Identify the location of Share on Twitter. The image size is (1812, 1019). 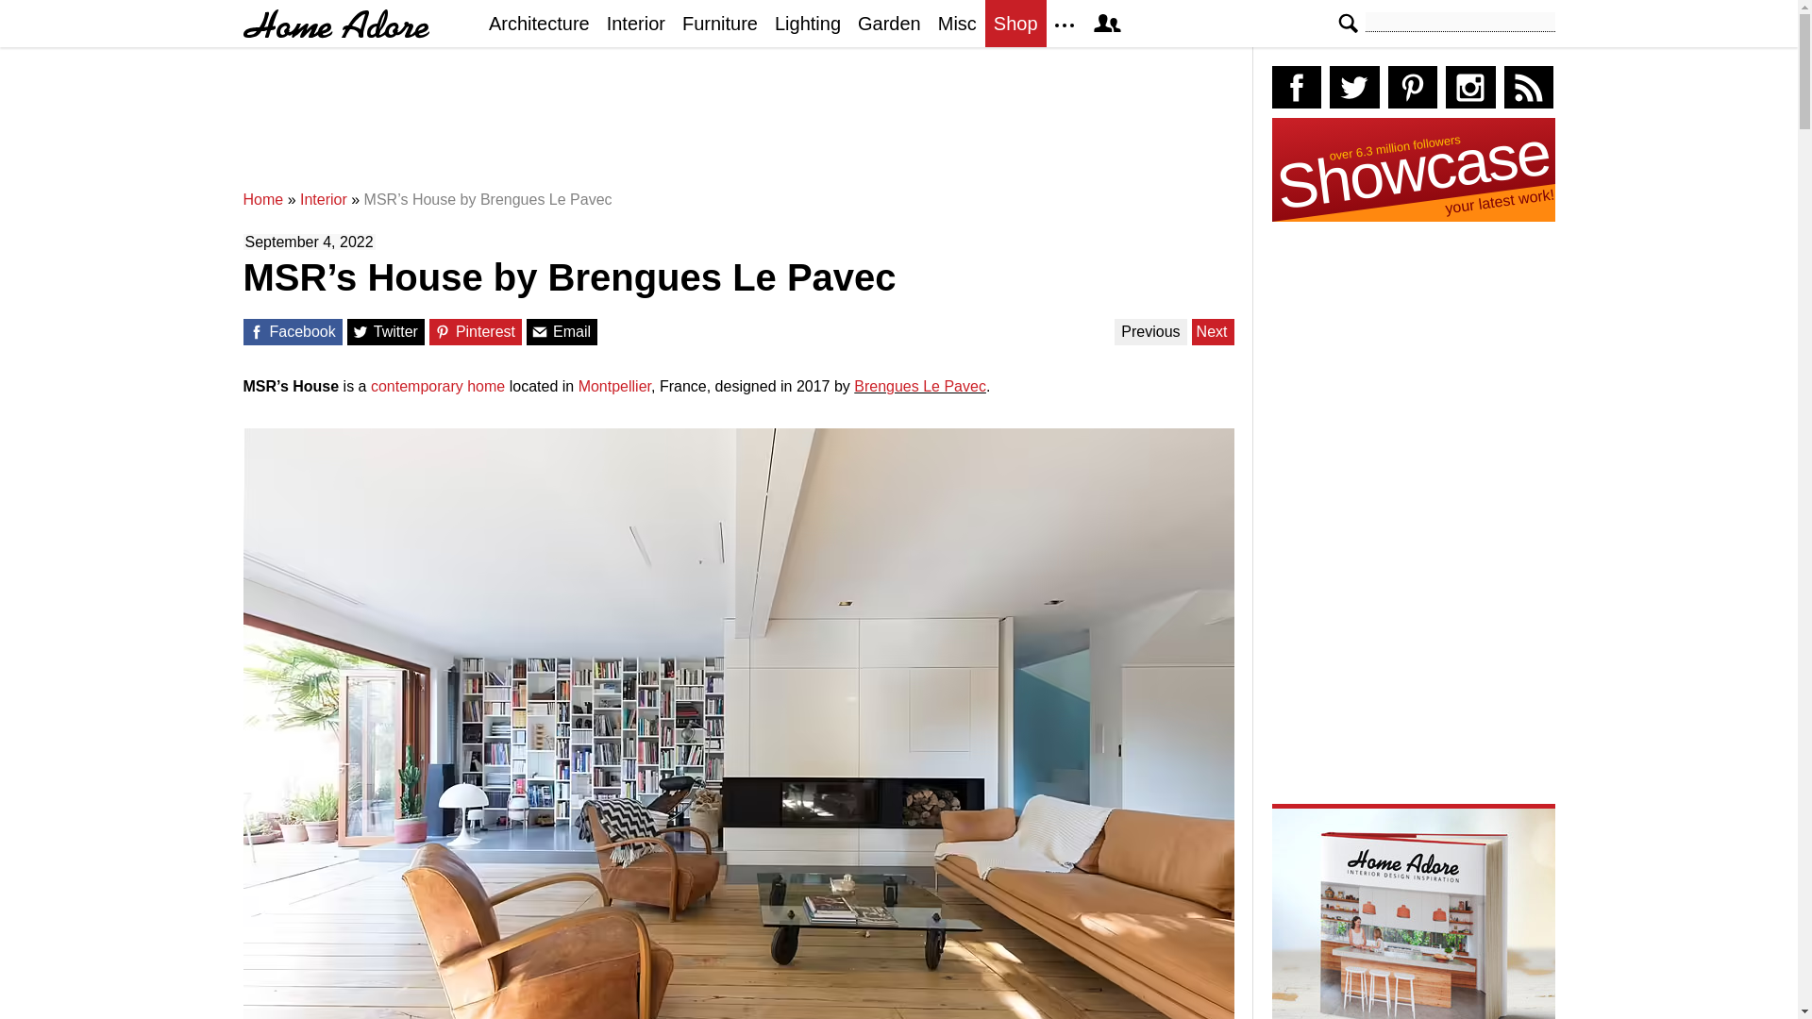
(361, 332).